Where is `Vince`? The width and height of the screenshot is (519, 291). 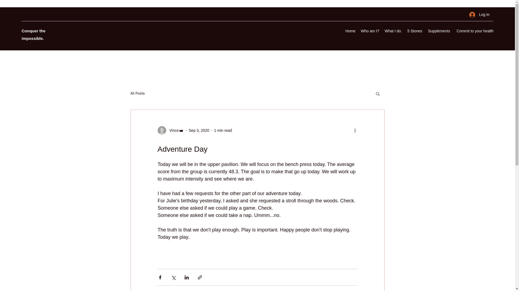 Vince is located at coordinates (172, 130).